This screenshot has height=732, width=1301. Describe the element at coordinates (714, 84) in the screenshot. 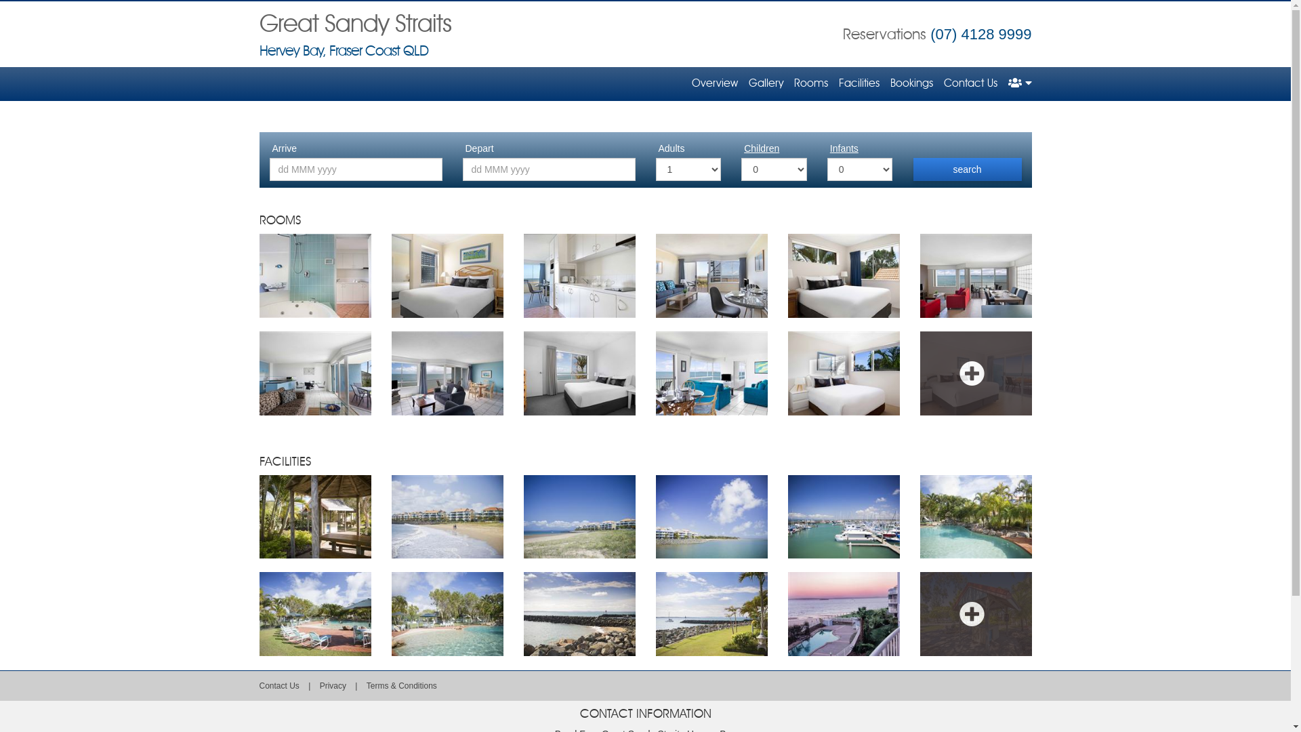

I see `Overview` at that location.